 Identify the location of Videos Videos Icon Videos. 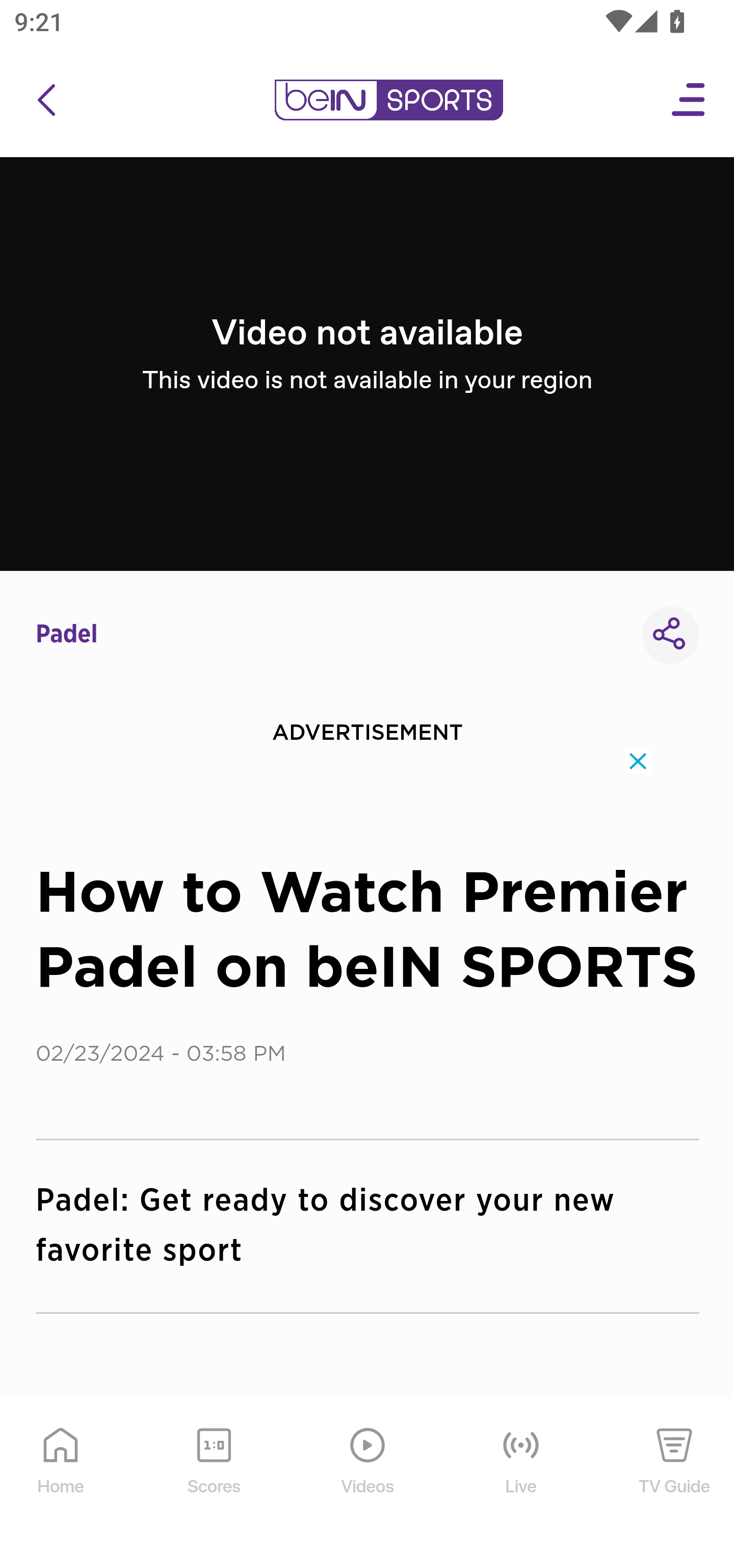
(368, 1475).